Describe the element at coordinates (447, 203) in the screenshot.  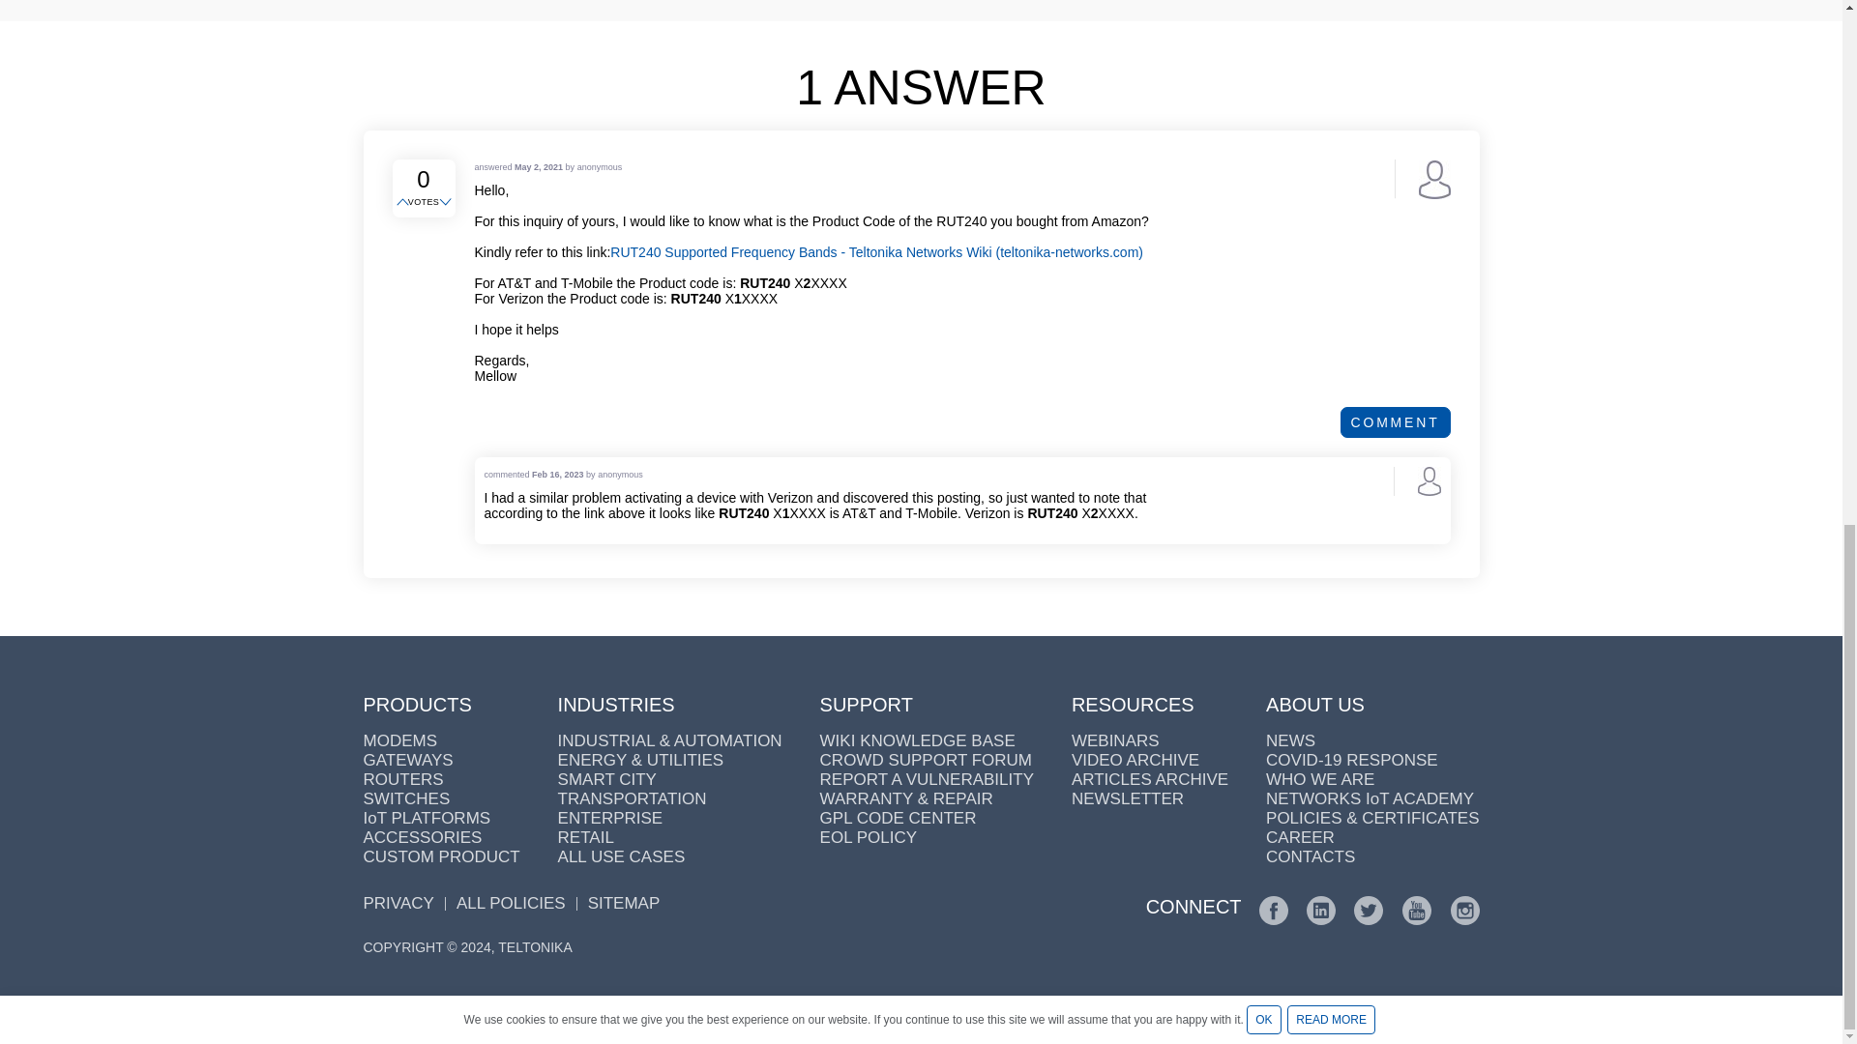
I see `Click to vote down` at that location.